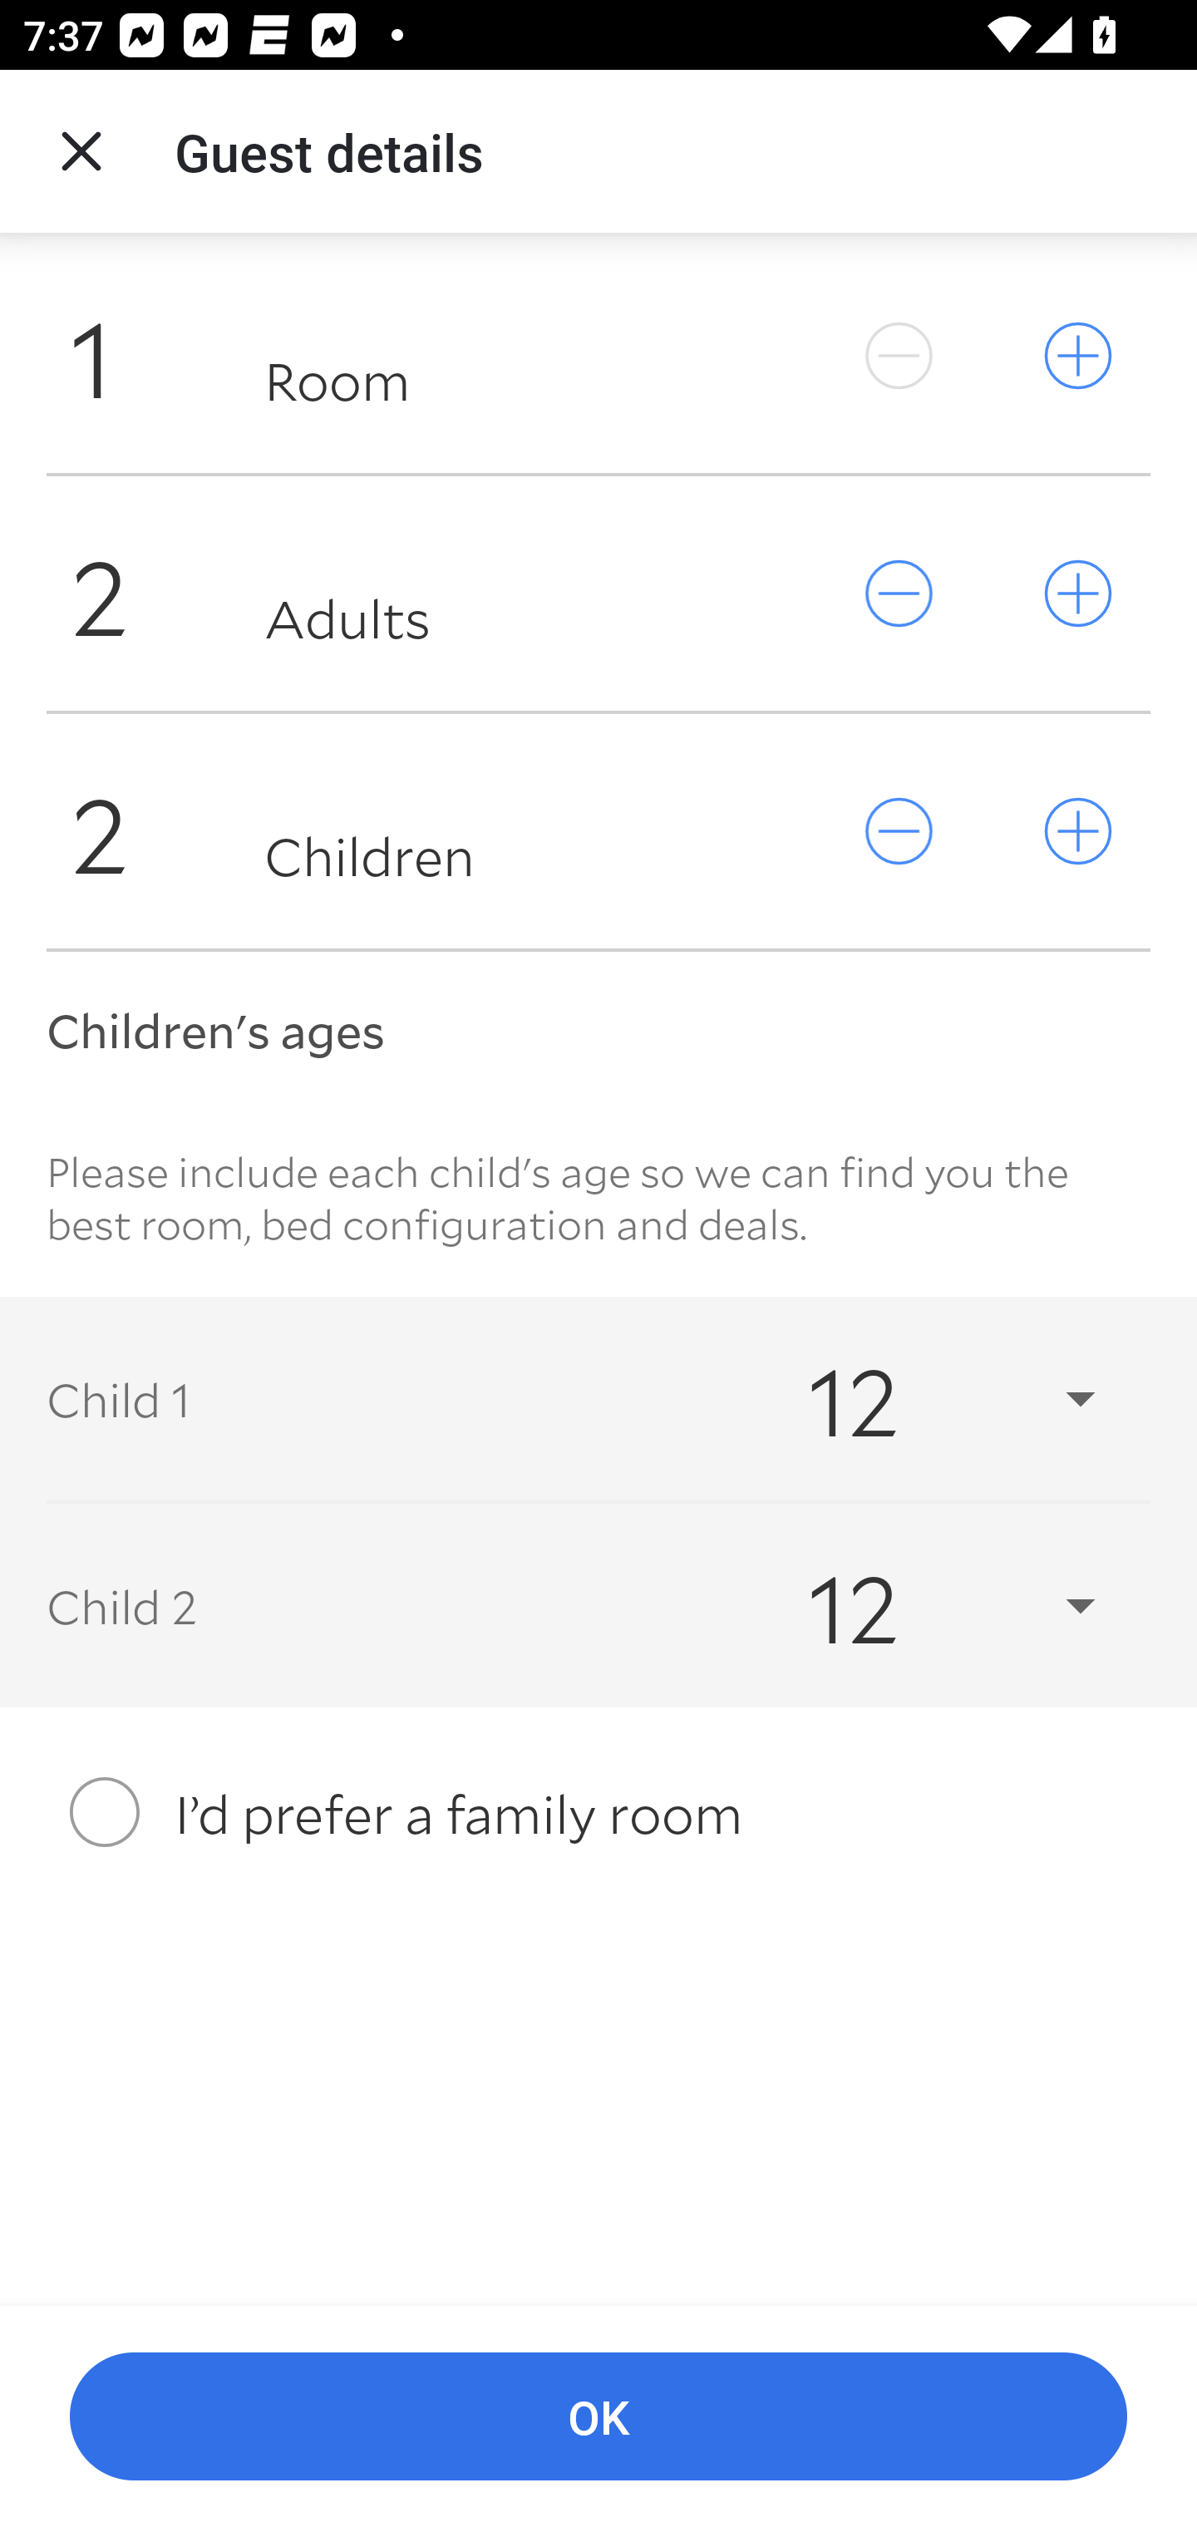  What do you see at coordinates (598, 1812) in the screenshot?
I see `I’d prefer a family room` at bounding box center [598, 1812].